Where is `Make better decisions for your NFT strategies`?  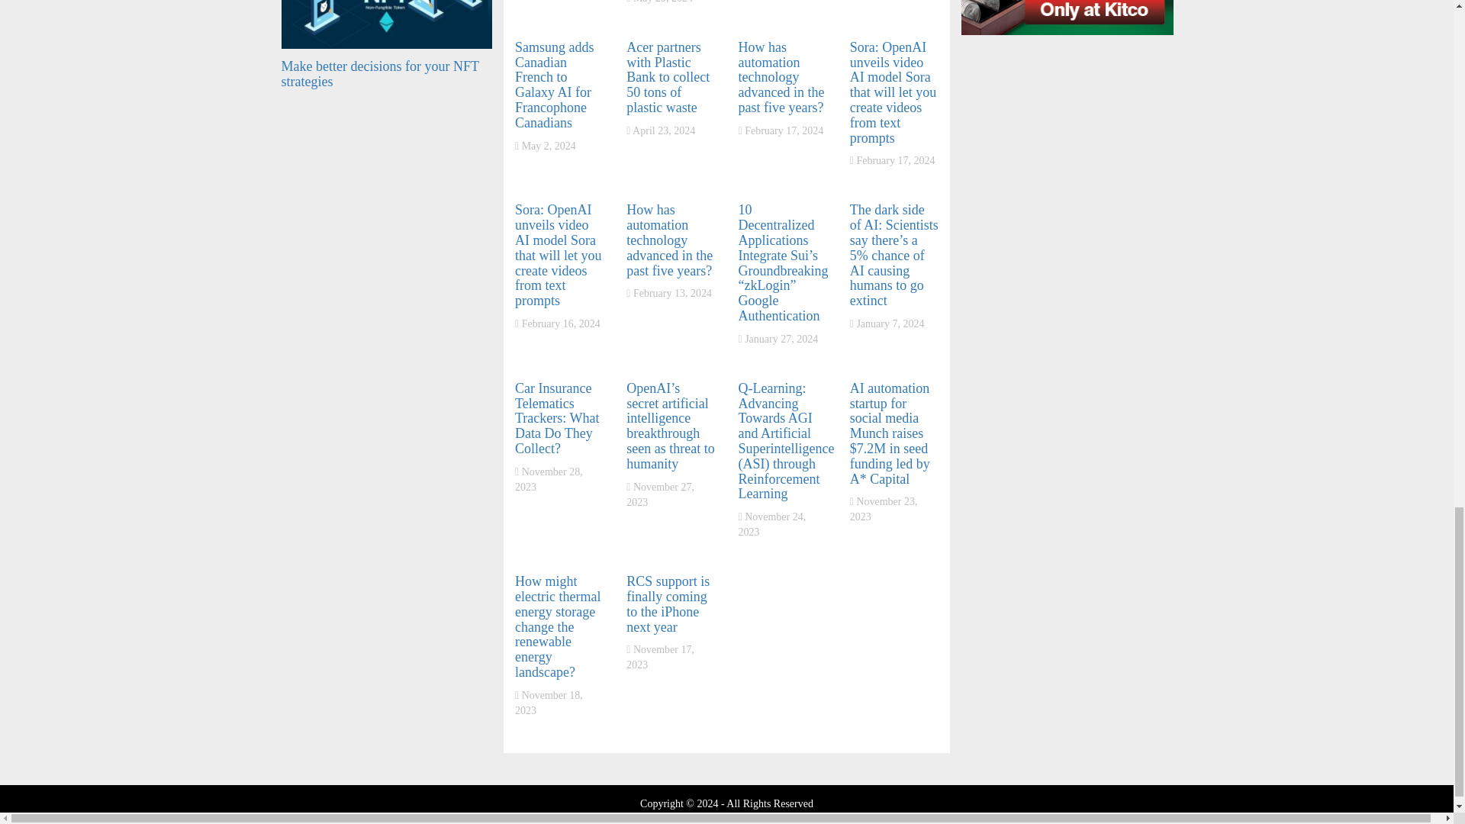 Make better decisions for your NFT strategies is located at coordinates (380, 73).